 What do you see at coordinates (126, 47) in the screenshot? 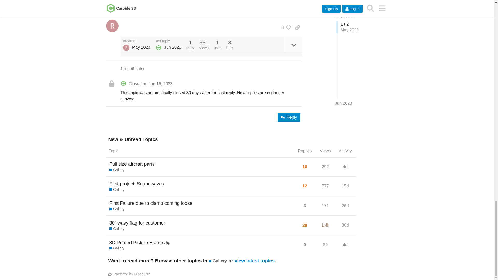
I see `Scott Rossi` at bounding box center [126, 47].